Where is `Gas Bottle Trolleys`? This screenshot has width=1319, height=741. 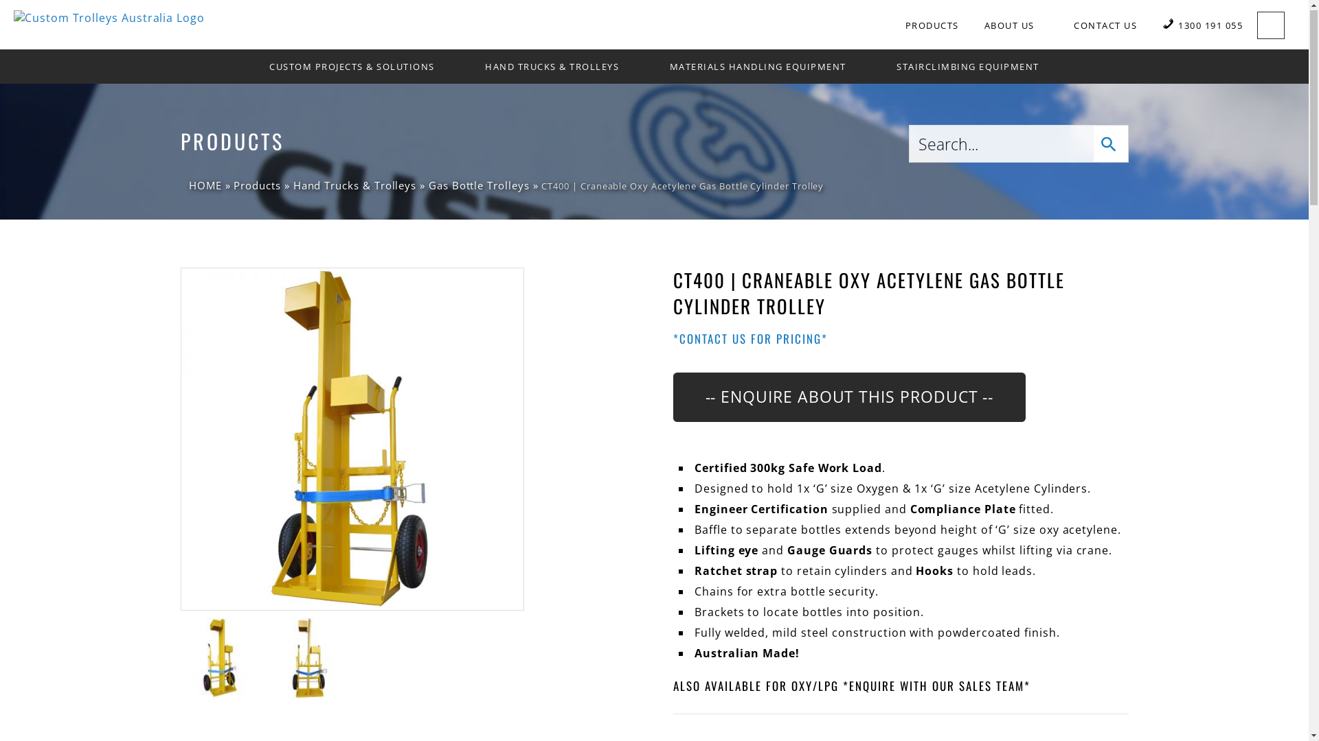 Gas Bottle Trolleys is located at coordinates (480, 187).